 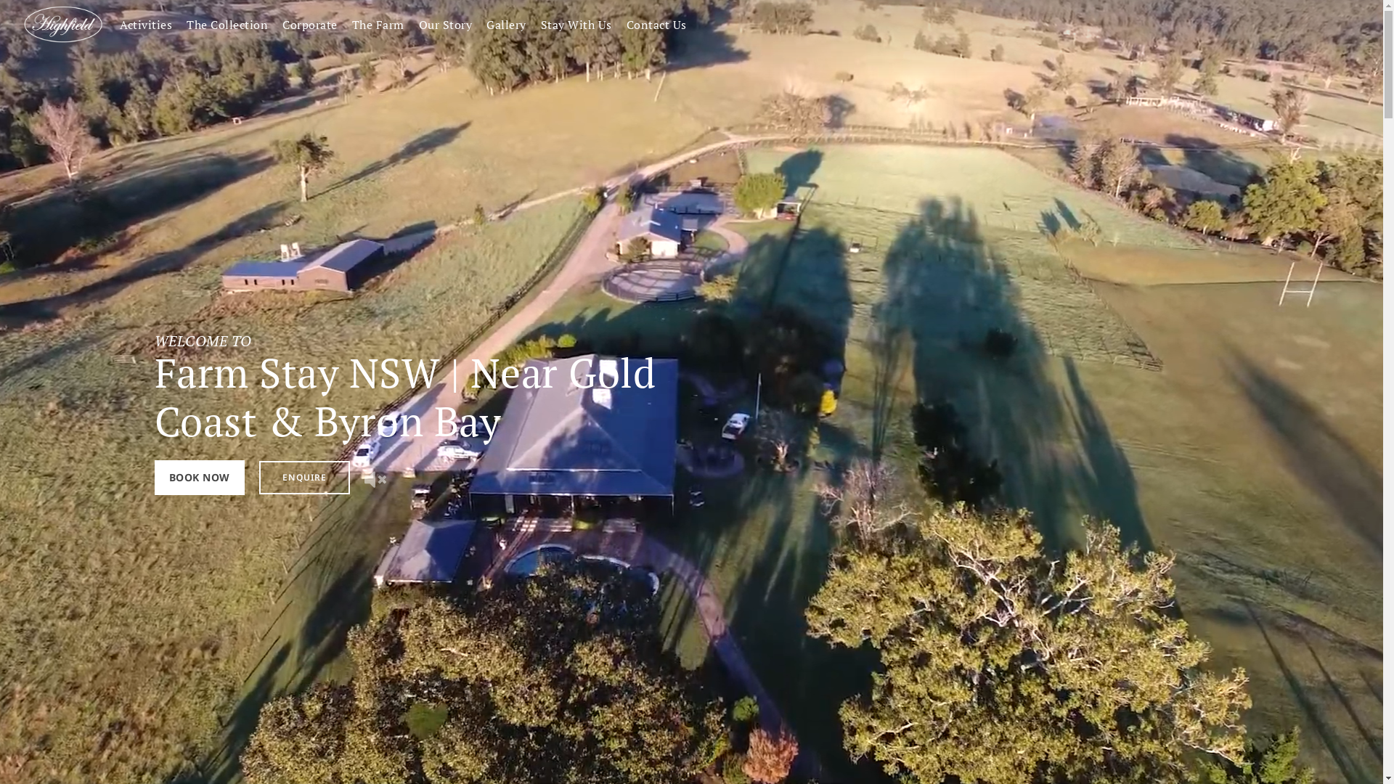 What do you see at coordinates (576, 758) in the screenshot?
I see `Stay With Us` at bounding box center [576, 758].